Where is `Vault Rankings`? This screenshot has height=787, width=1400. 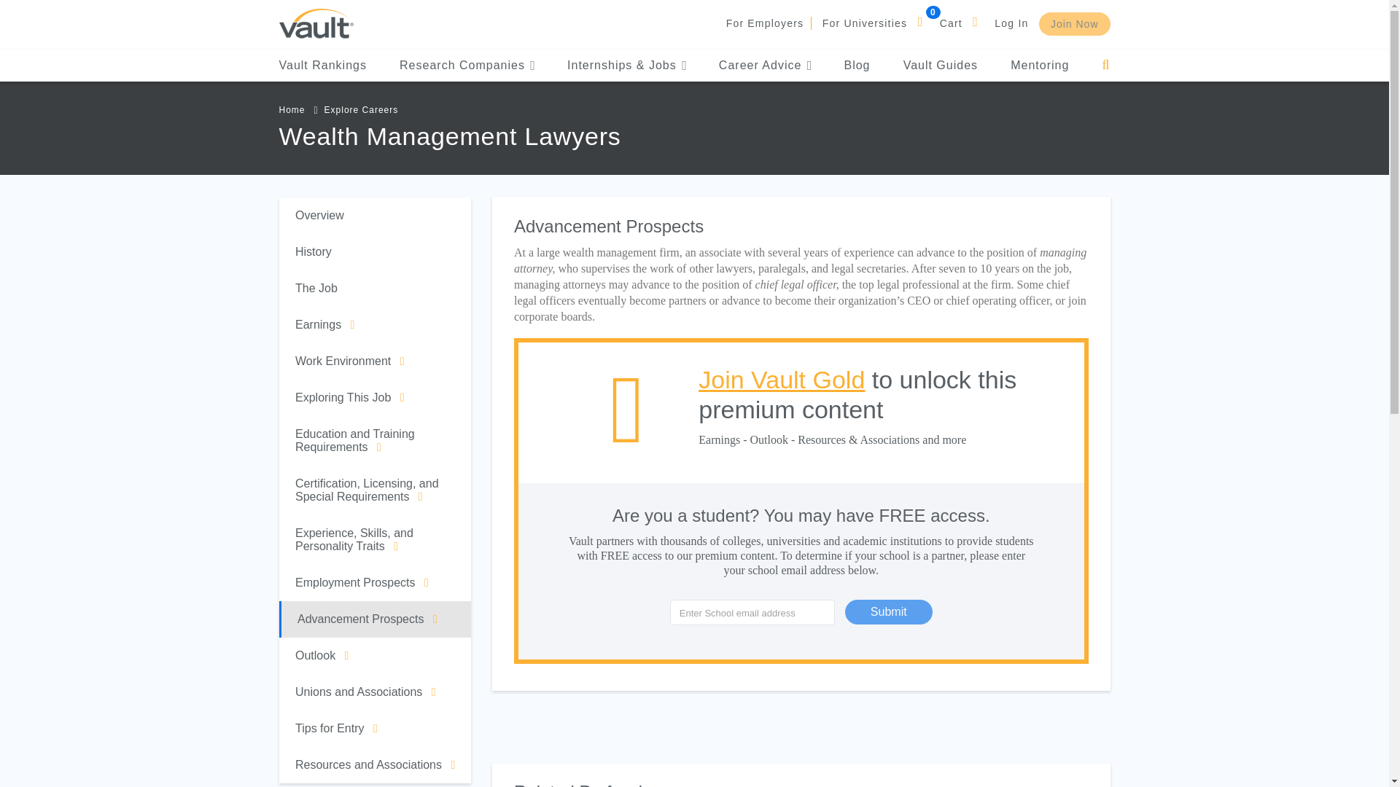 Vault Rankings is located at coordinates (322, 66).